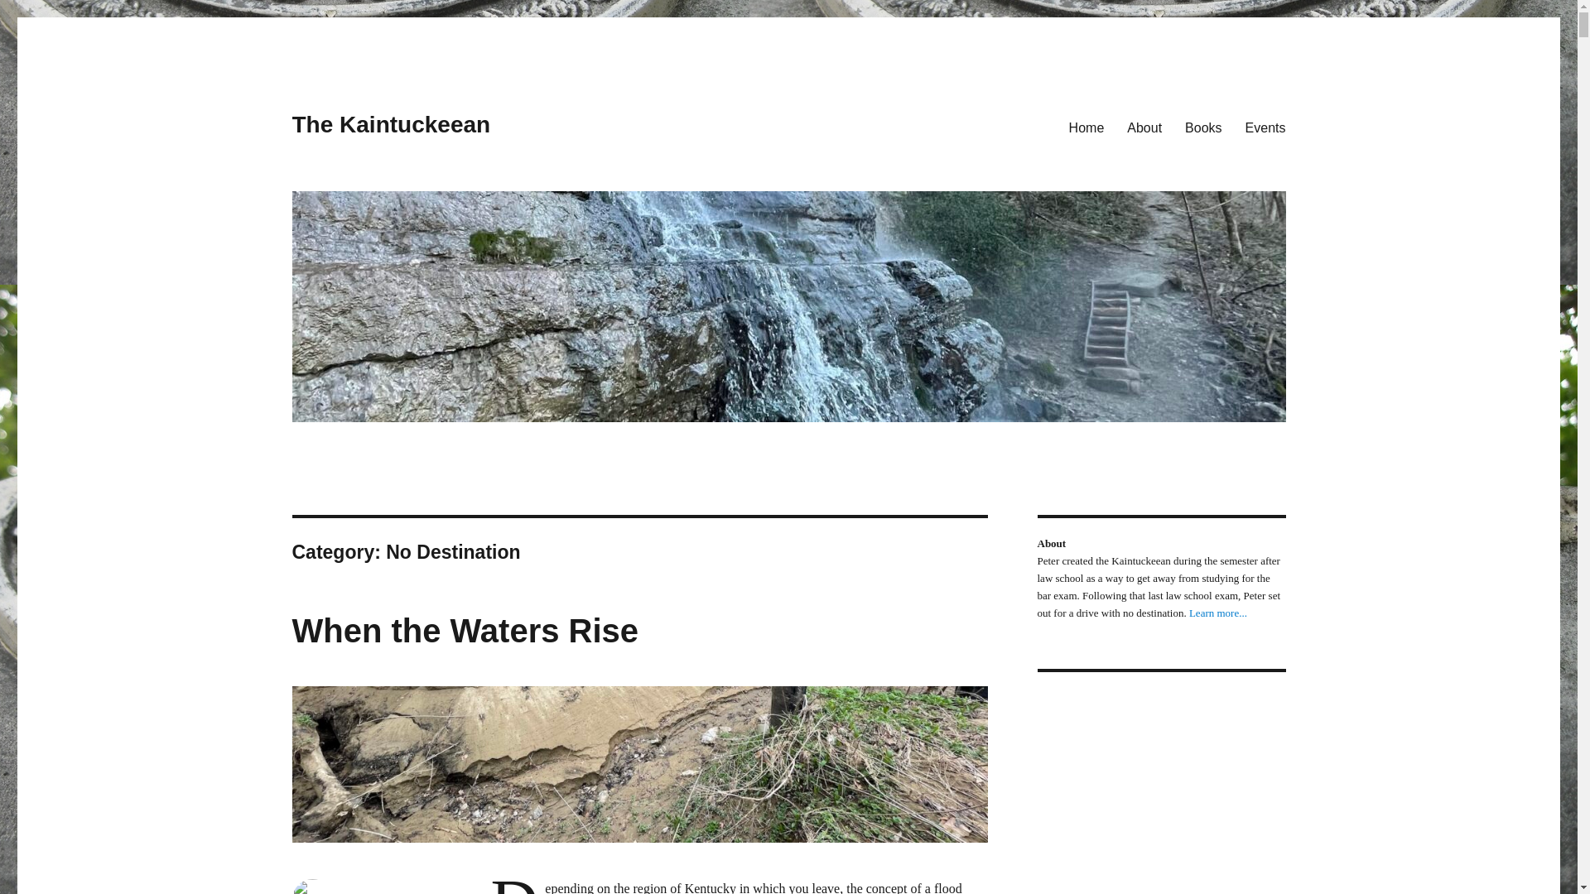  Describe the element at coordinates (390, 124) in the screenshot. I see `The Kaintuckeean` at that location.